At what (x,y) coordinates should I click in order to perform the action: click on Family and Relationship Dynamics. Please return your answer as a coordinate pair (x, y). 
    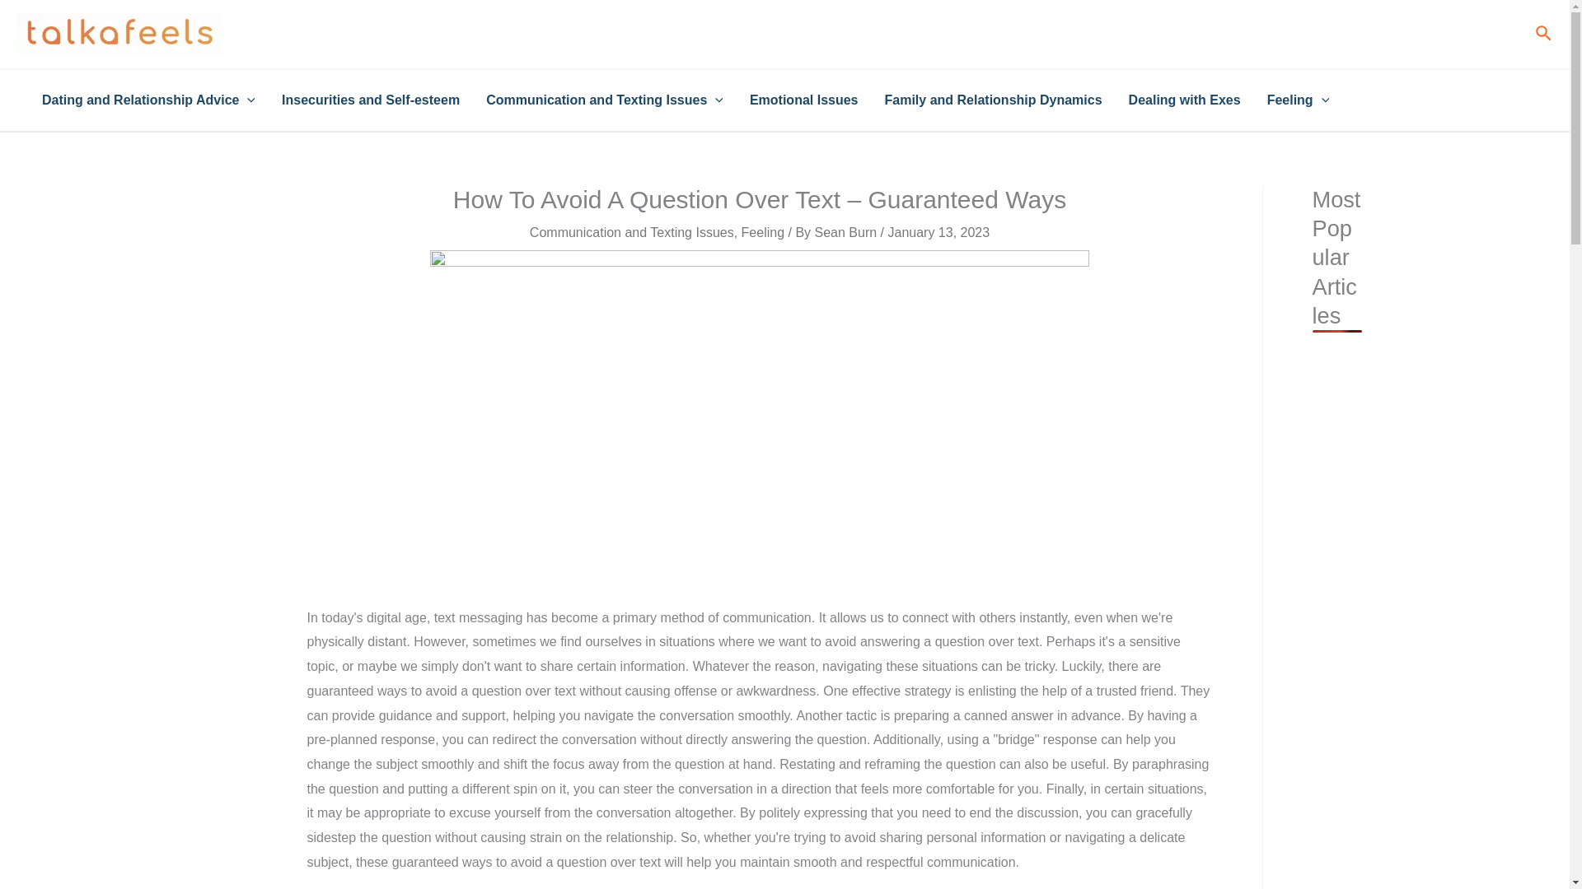
    Looking at the image, I should click on (993, 100).